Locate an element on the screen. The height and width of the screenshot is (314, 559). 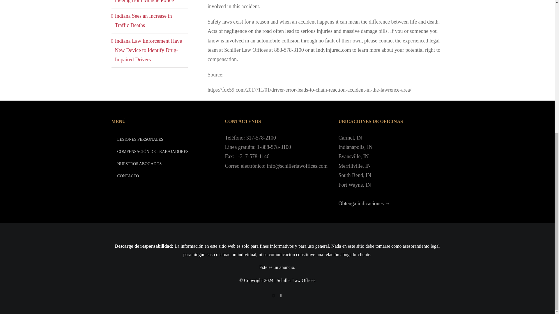
CONTACTO is located at coordinates (164, 176).